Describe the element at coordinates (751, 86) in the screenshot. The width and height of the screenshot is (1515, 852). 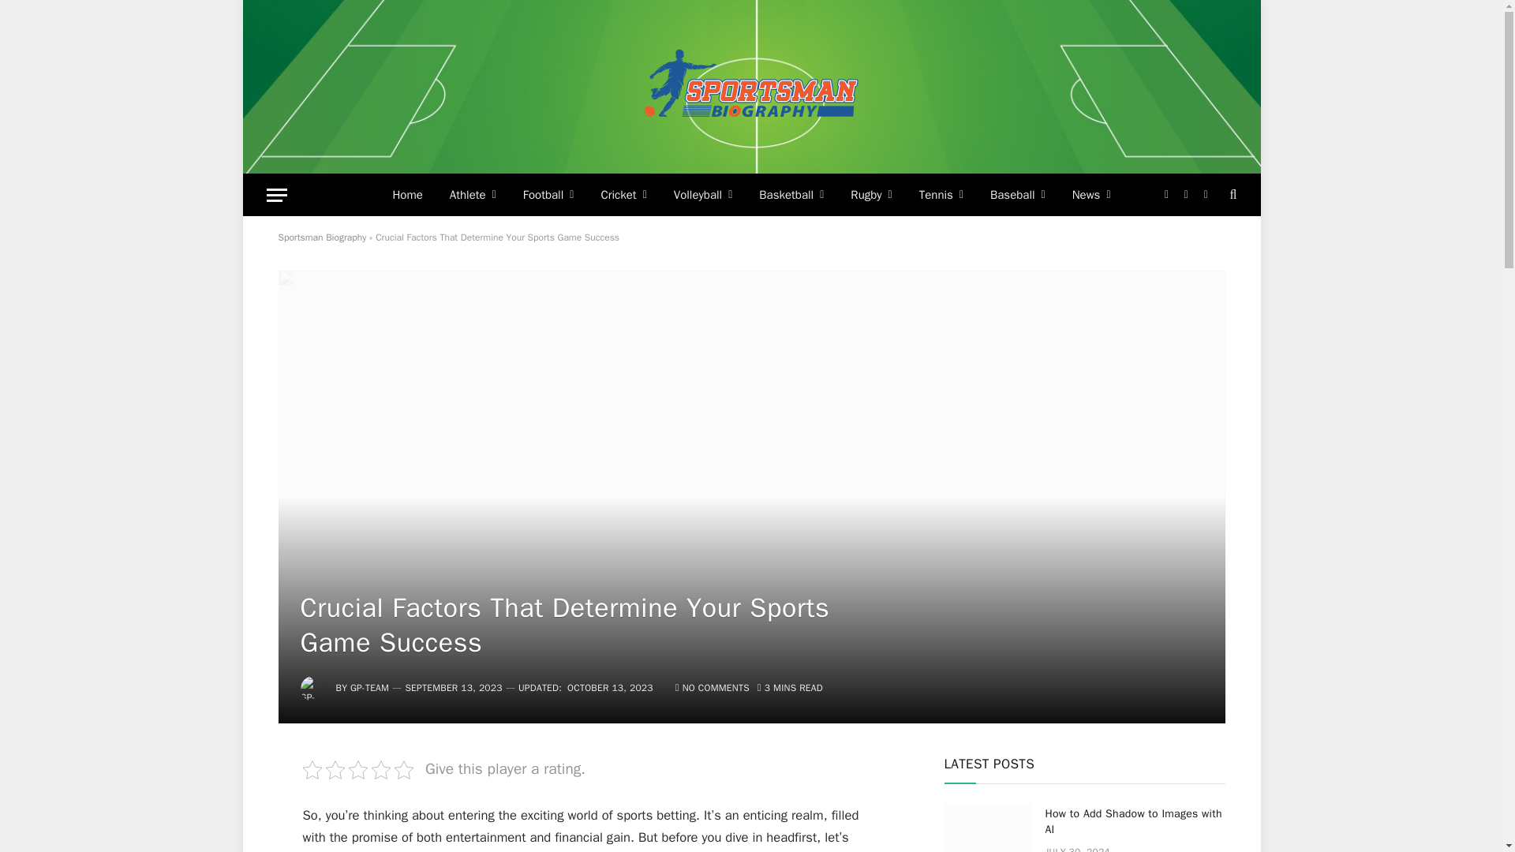
I see `Sportsman Biography` at that location.